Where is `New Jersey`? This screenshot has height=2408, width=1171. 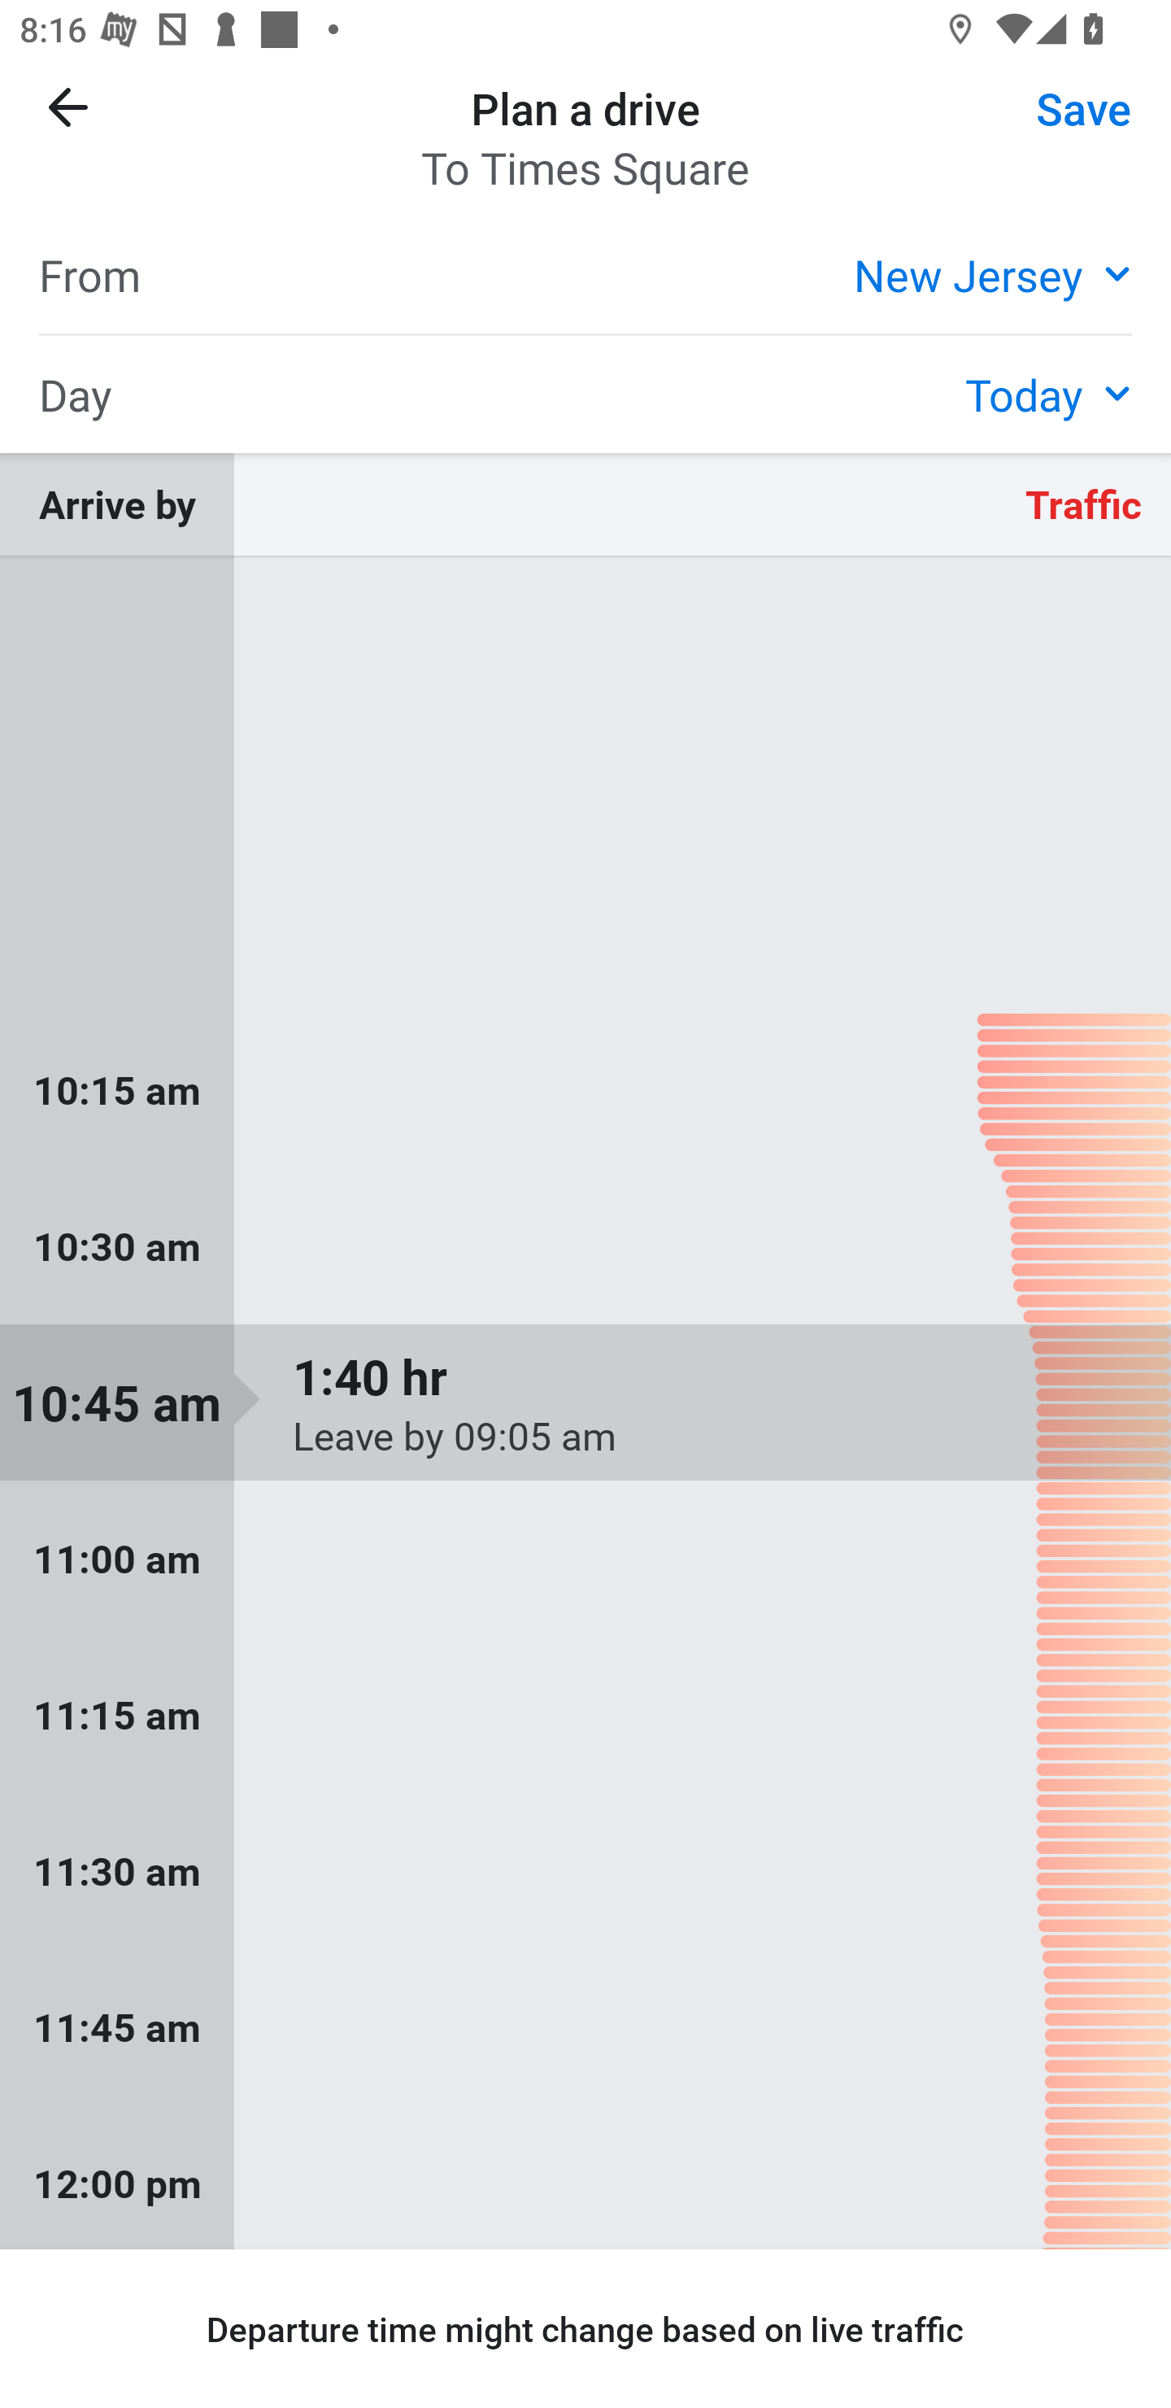
New Jersey is located at coordinates (992, 273).